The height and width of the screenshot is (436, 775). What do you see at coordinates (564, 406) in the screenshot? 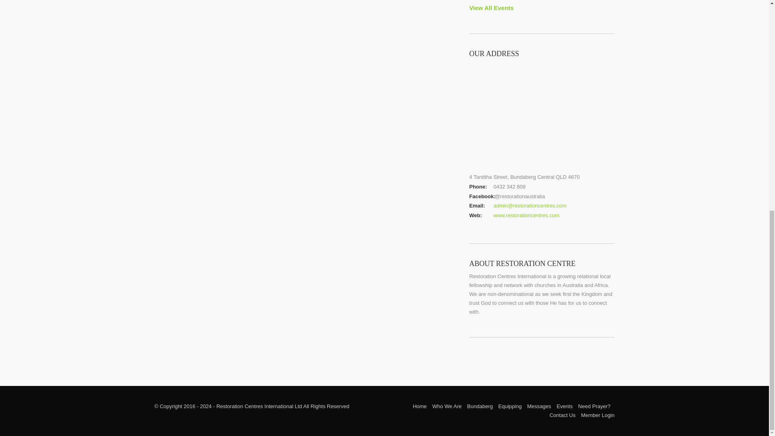
I see `Events` at bounding box center [564, 406].